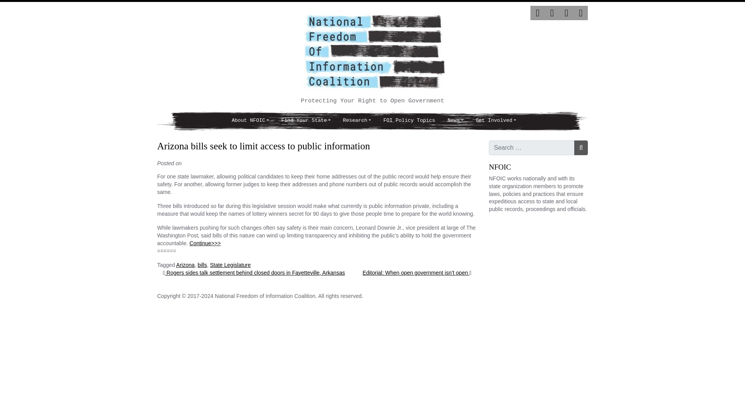 The image size is (745, 419). What do you see at coordinates (250, 121) in the screenshot?
I see `About NFOIC` at bounding box center [250, 121].